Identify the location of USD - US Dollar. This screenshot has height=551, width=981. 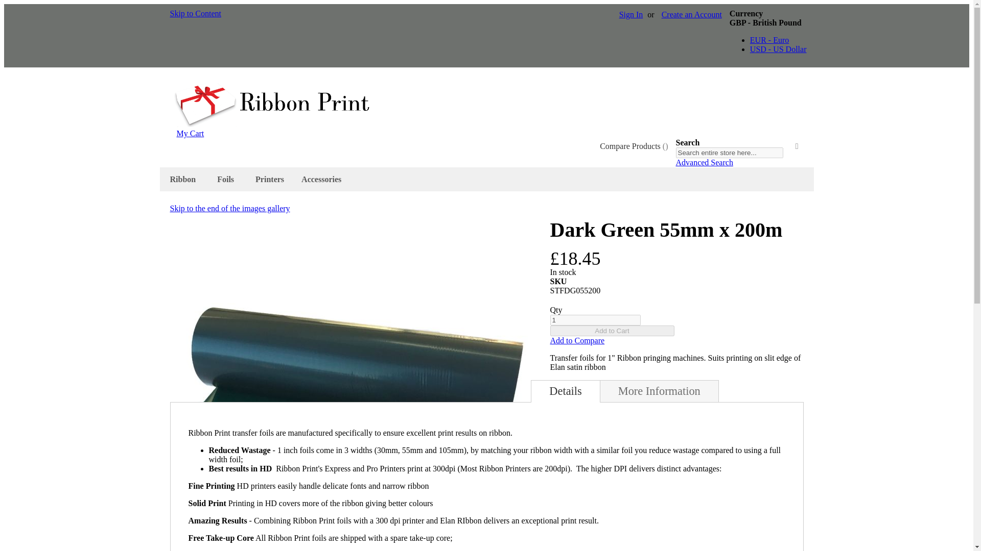
(778, 49).